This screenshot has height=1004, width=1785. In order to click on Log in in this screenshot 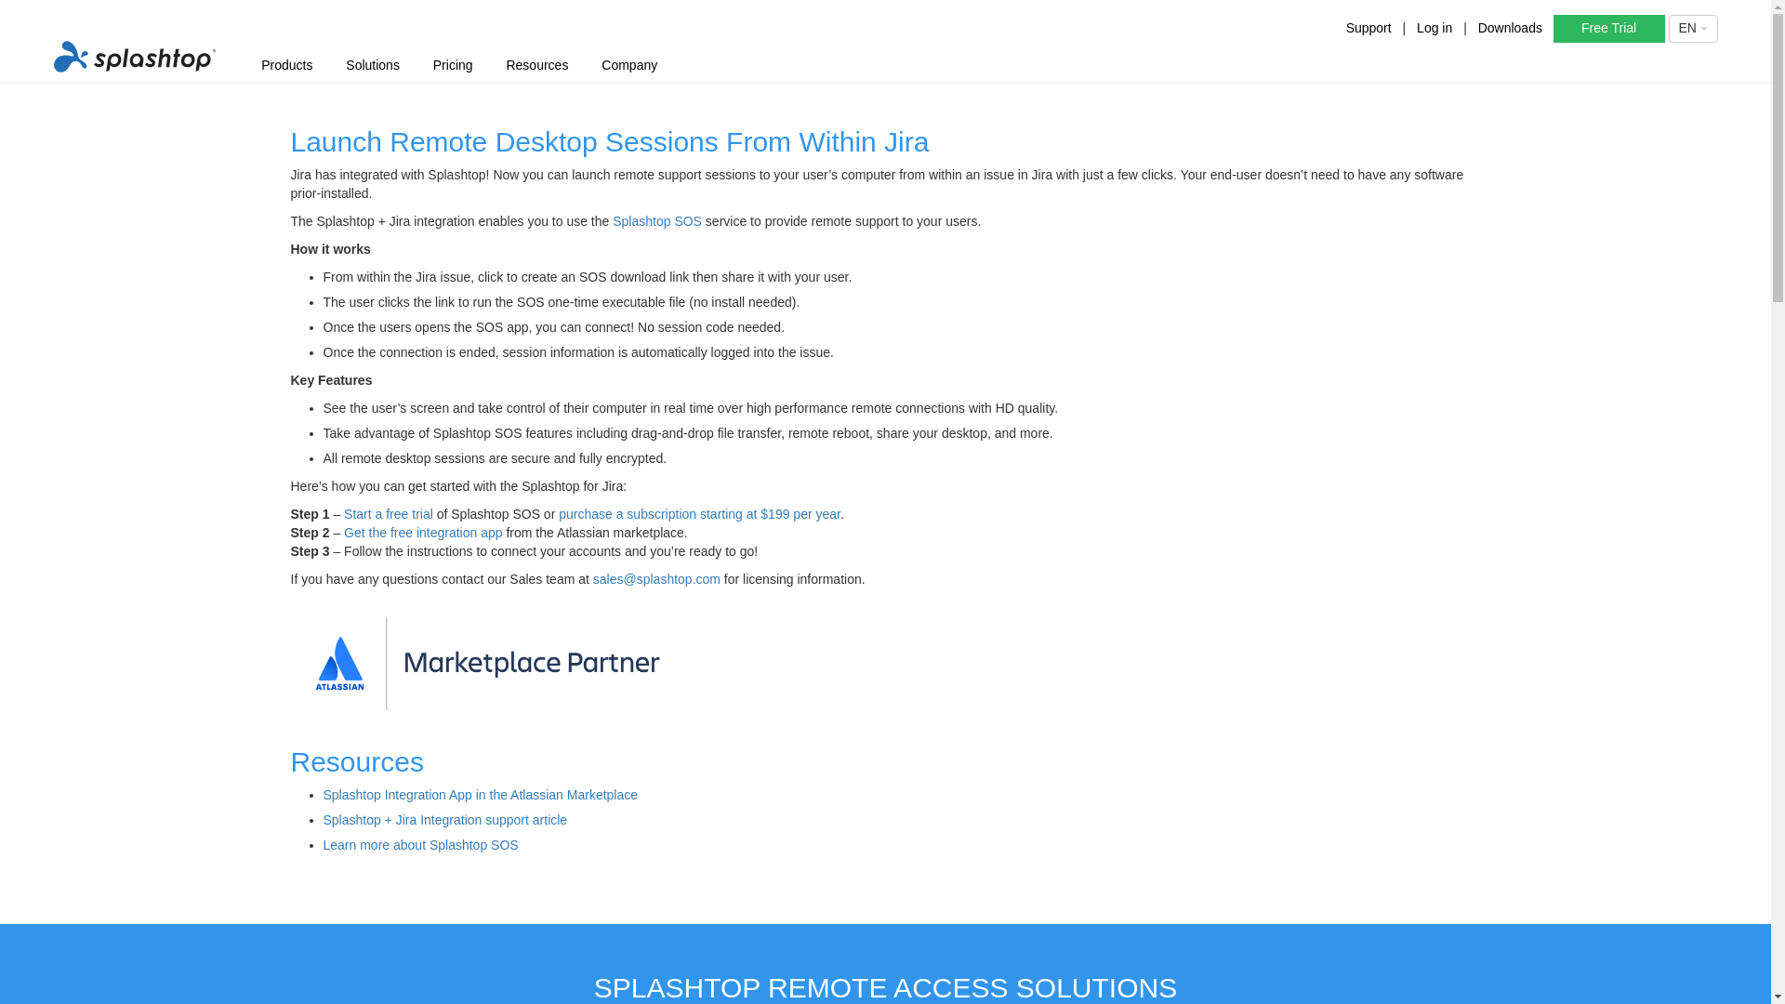, I will do `click(1435, 27)`.